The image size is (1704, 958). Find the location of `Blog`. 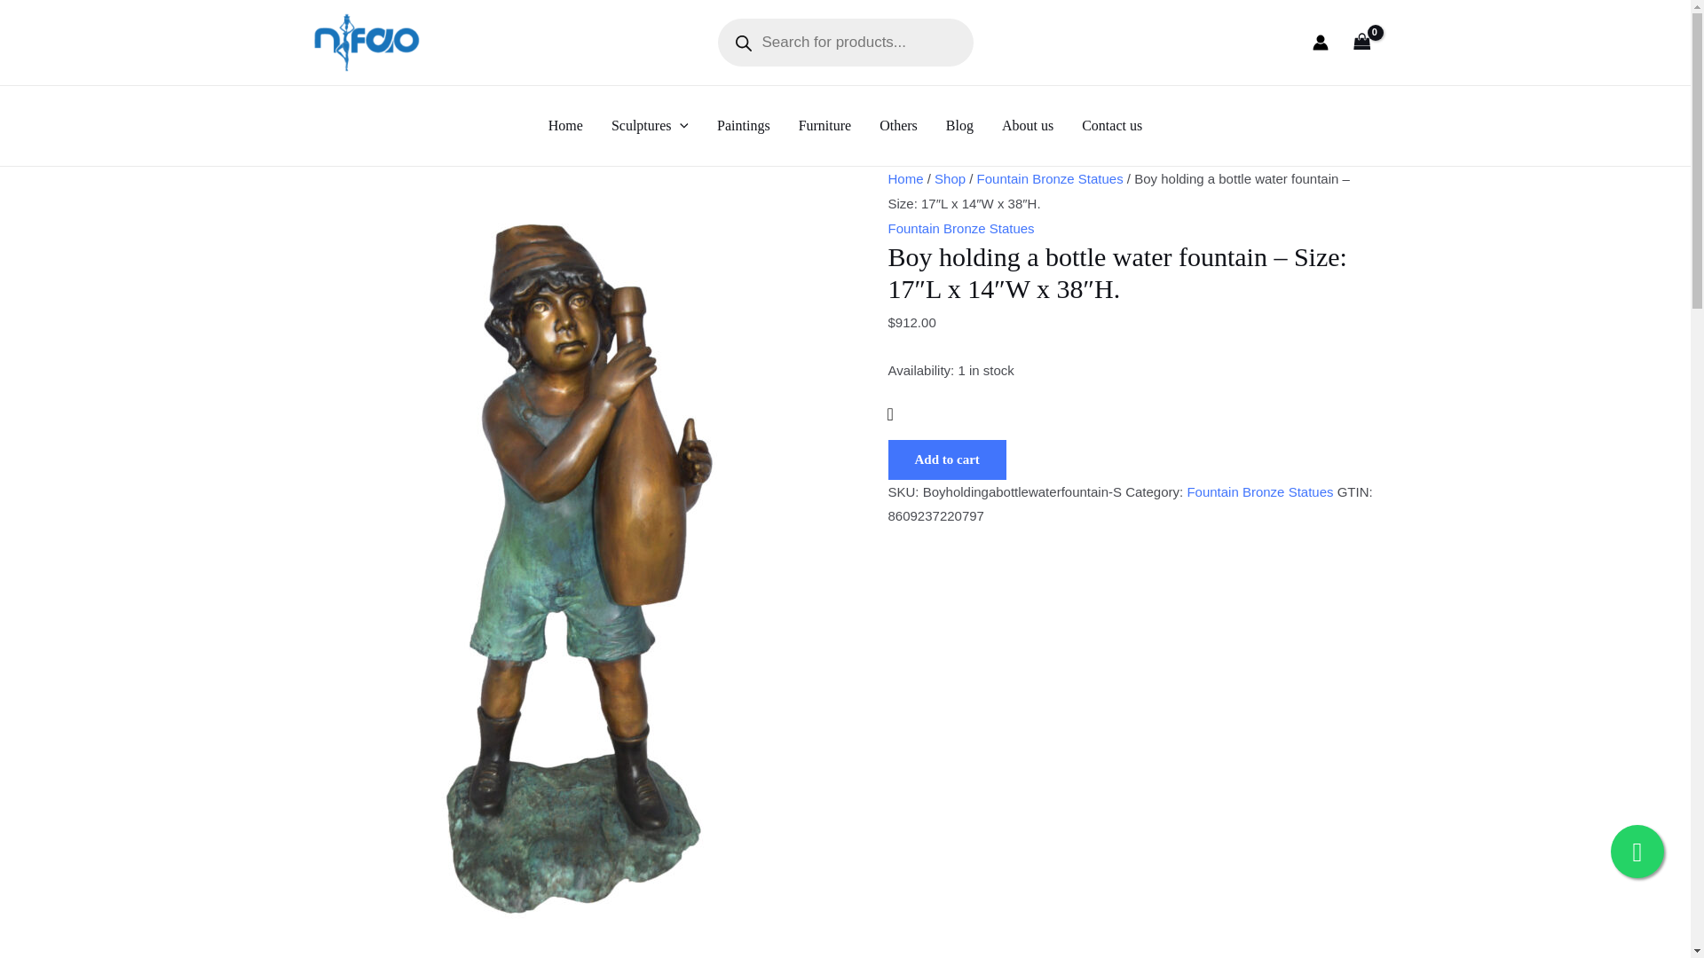

Blog is located at coordinates (960, 126).